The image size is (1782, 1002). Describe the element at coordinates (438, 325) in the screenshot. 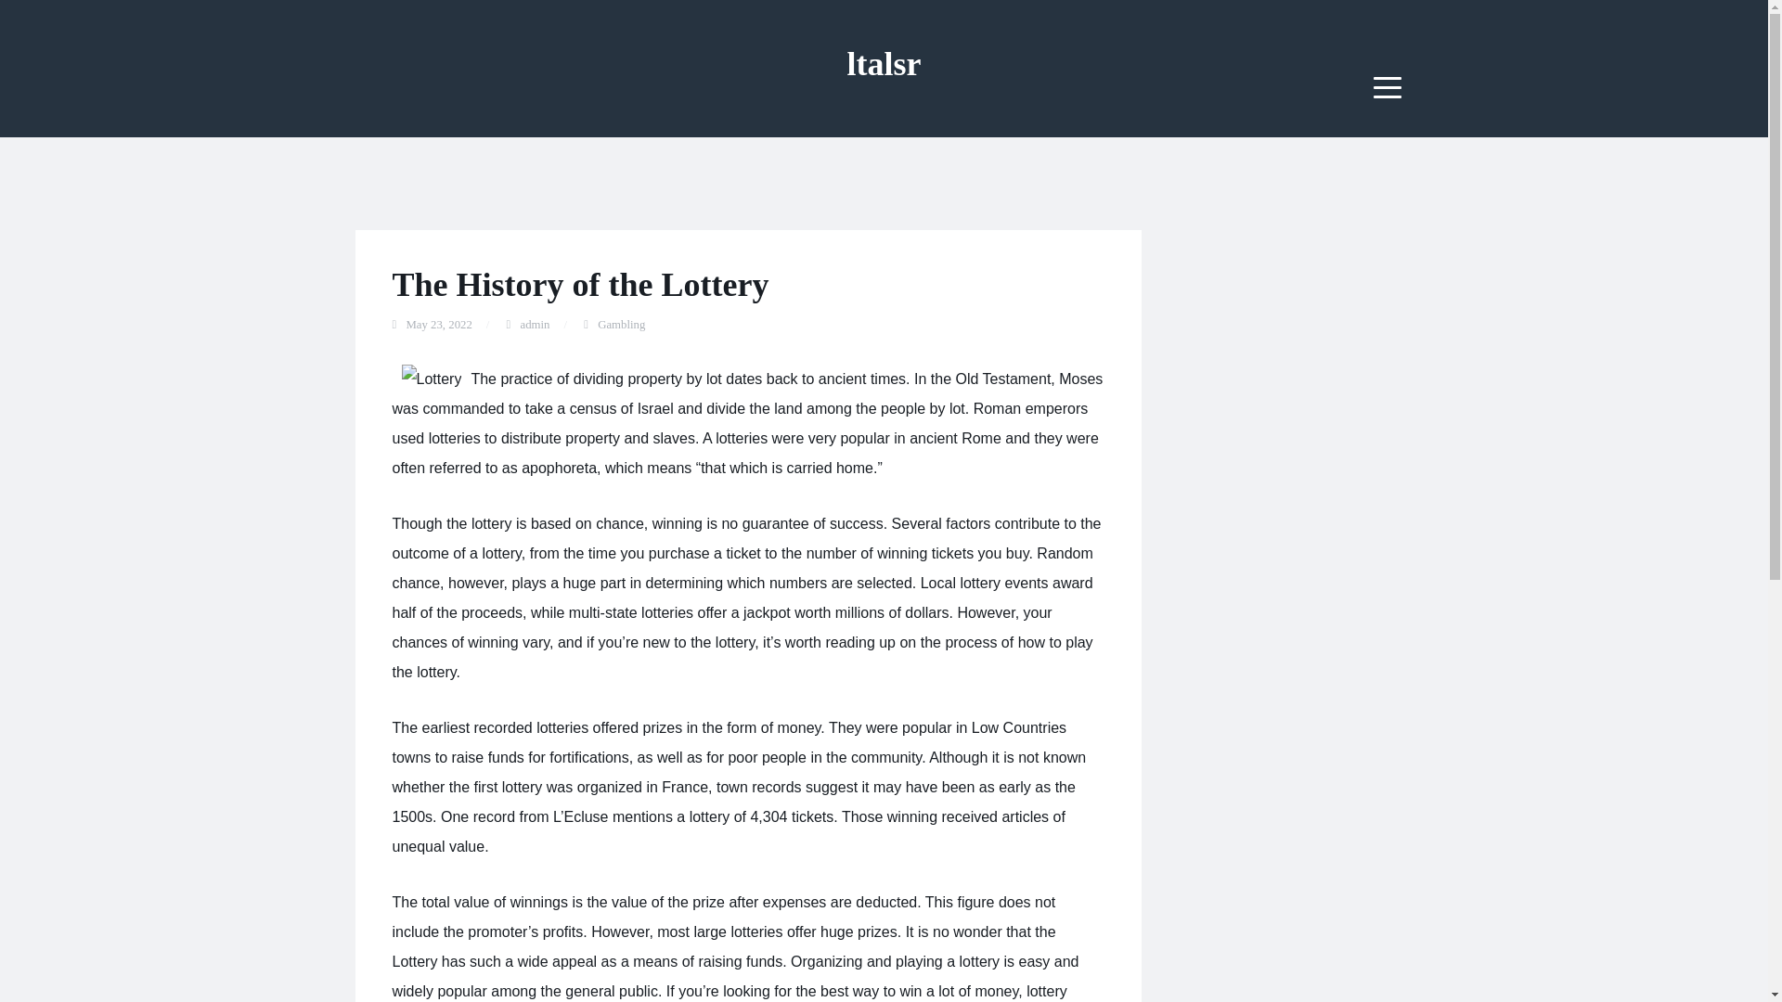

I see `May 23, 2022` at that location.